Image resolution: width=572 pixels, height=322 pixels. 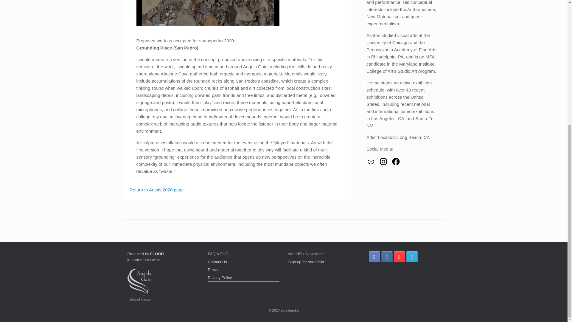 What do you see at coordinates (244, 270) in the screenshot?
I see `Press` at bounding box center [244, 270].